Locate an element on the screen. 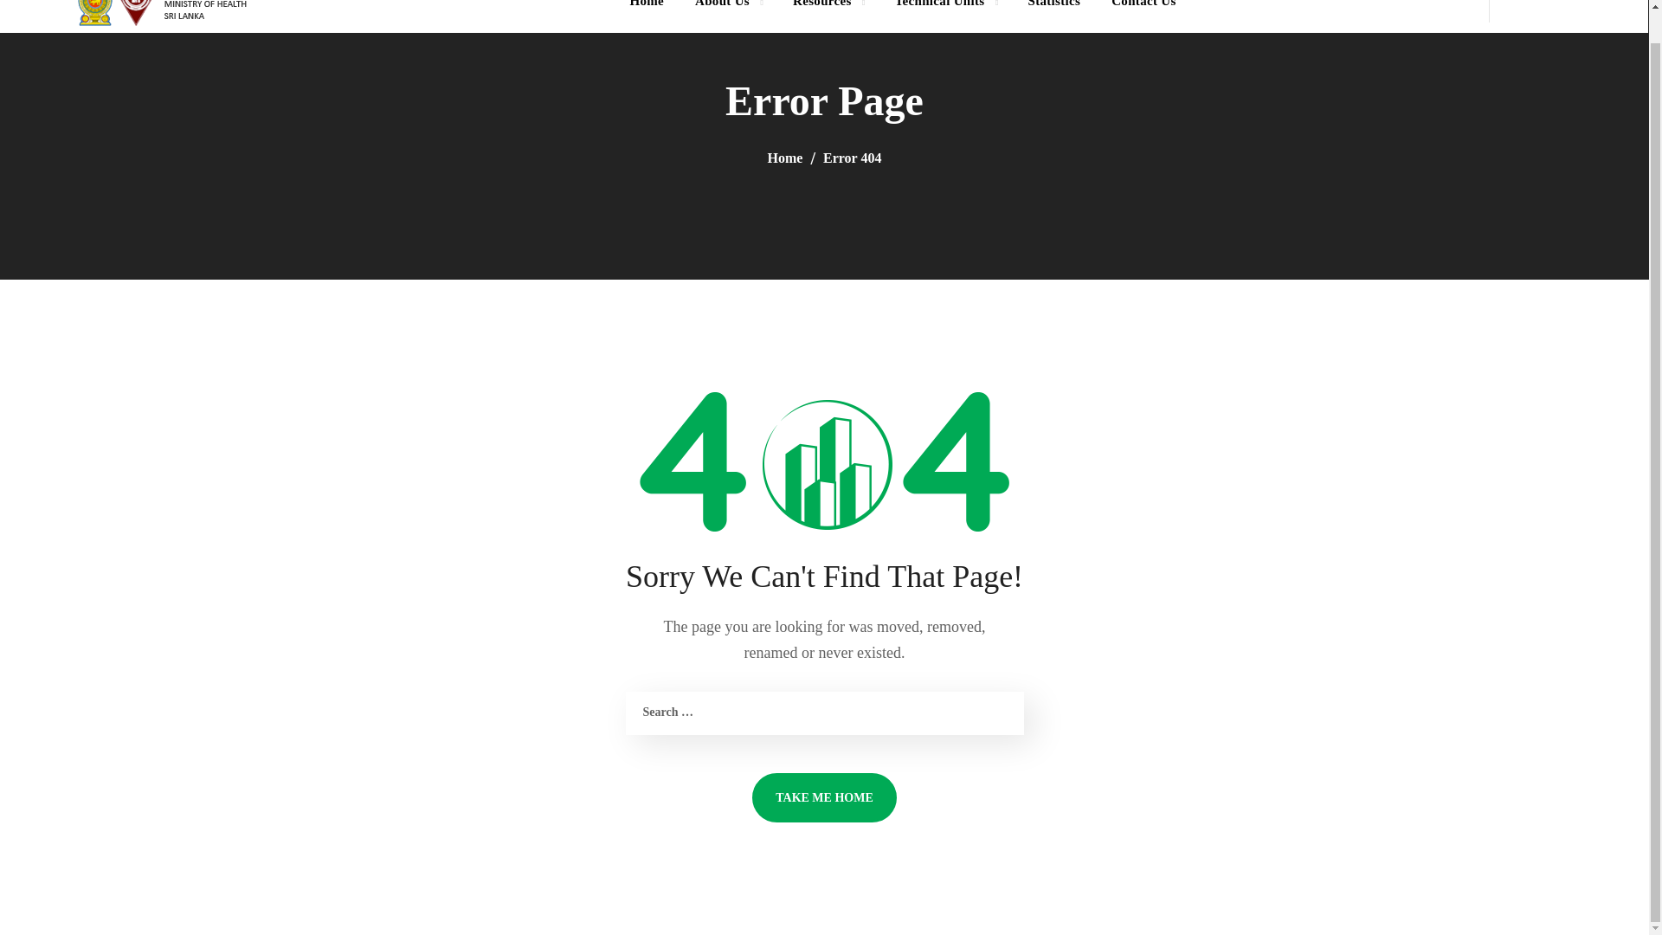 This screenshot has height=935, width=1662. About Us is located at coordinates (729, 16).